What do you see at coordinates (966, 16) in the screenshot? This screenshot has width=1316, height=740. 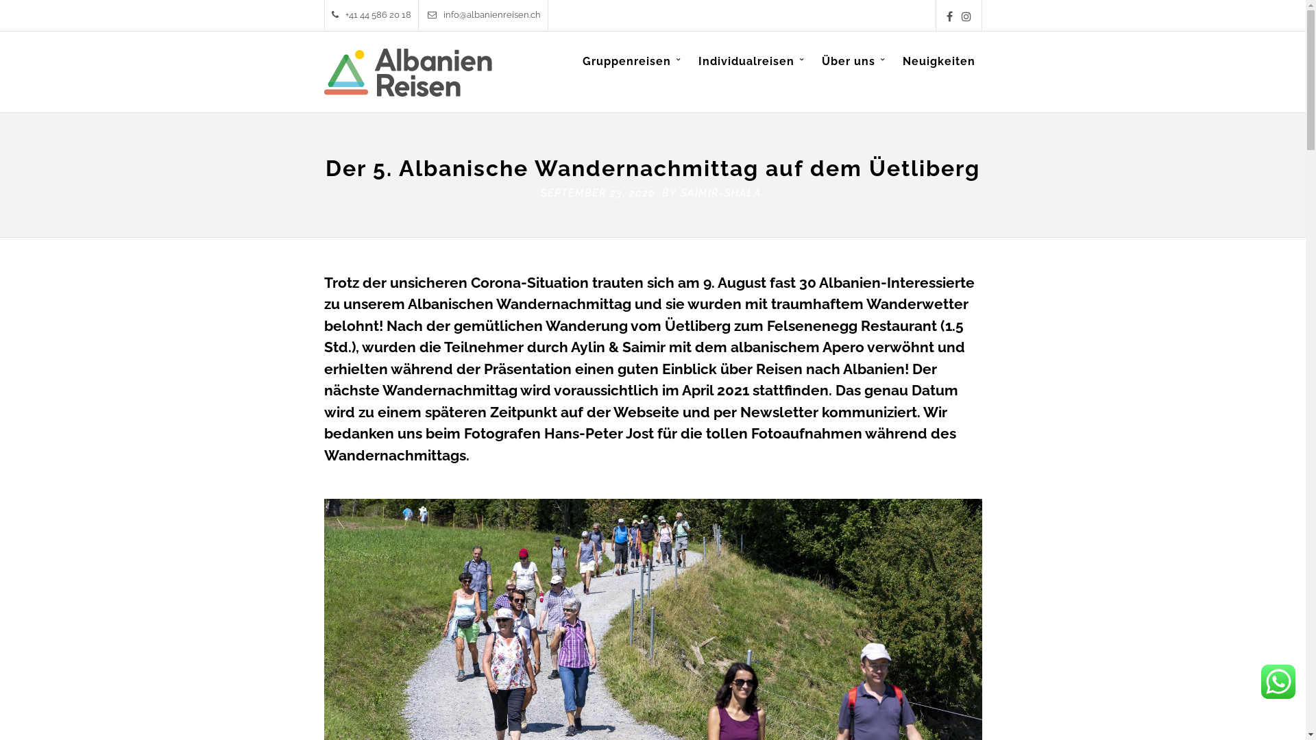 I see `Instagram` at bounding box center [966, 16].